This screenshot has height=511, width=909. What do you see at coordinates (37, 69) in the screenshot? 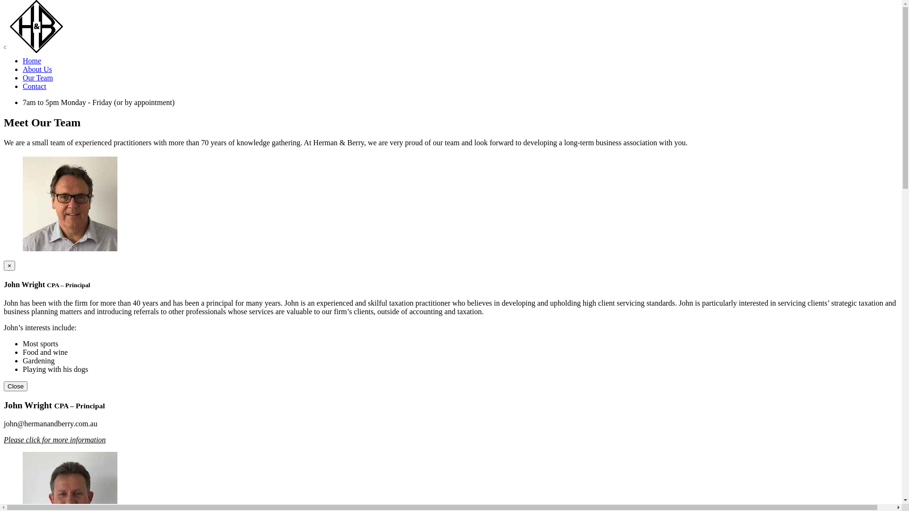
I see `About Us` at bounding box center [37, 69].